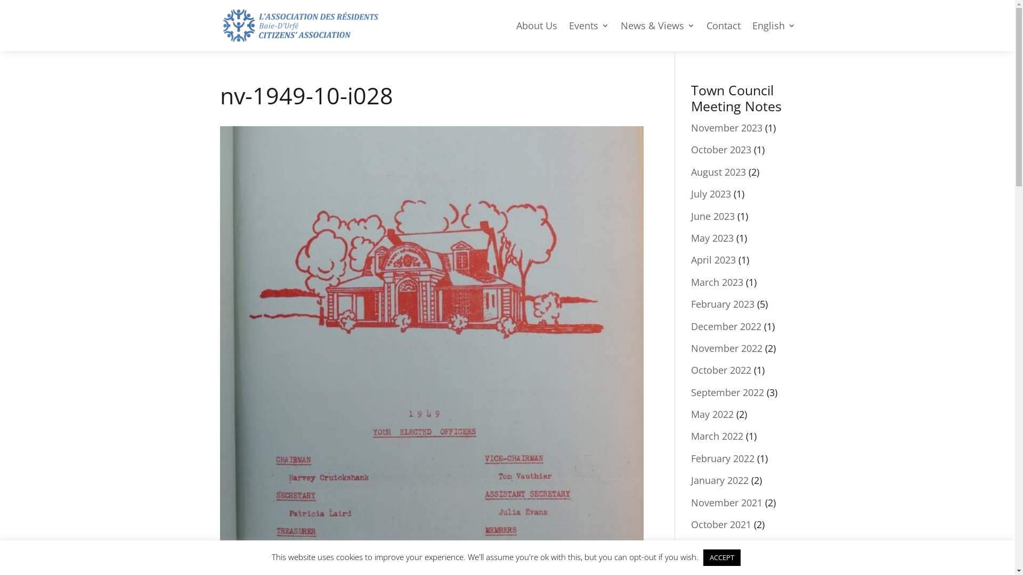 This screenshot has height=575, width=1023. Describe the element at coordinates (536, 26) in the screenshot. I see `About Us` at that location.